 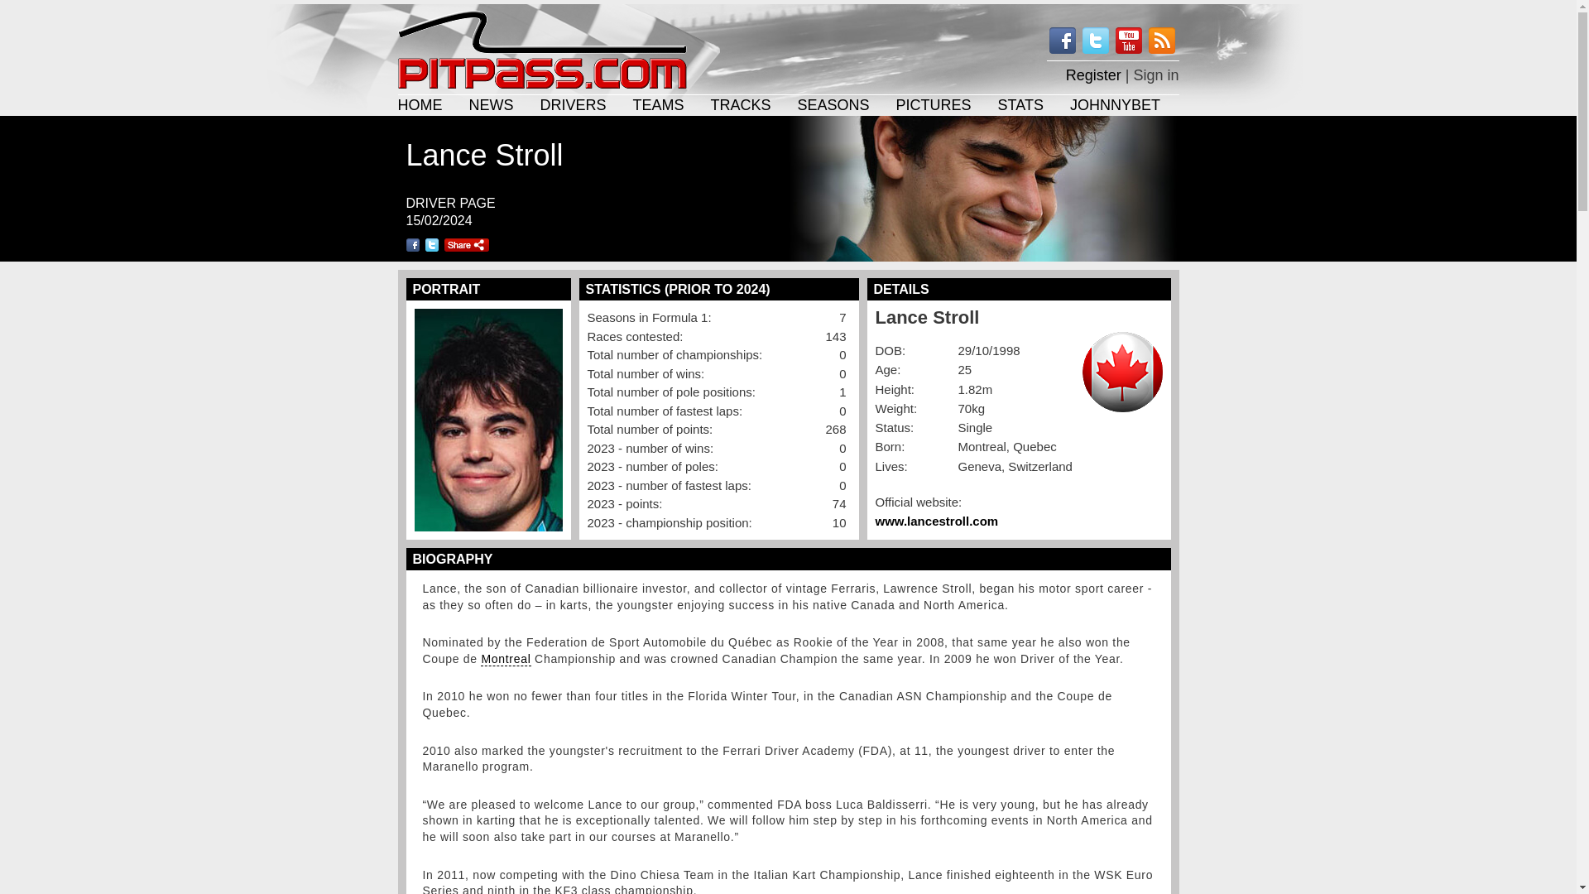 What do you see at coordinates (573, 104) in the screenshot?
I see `DRIVERS` at bounding box center [573, 104].